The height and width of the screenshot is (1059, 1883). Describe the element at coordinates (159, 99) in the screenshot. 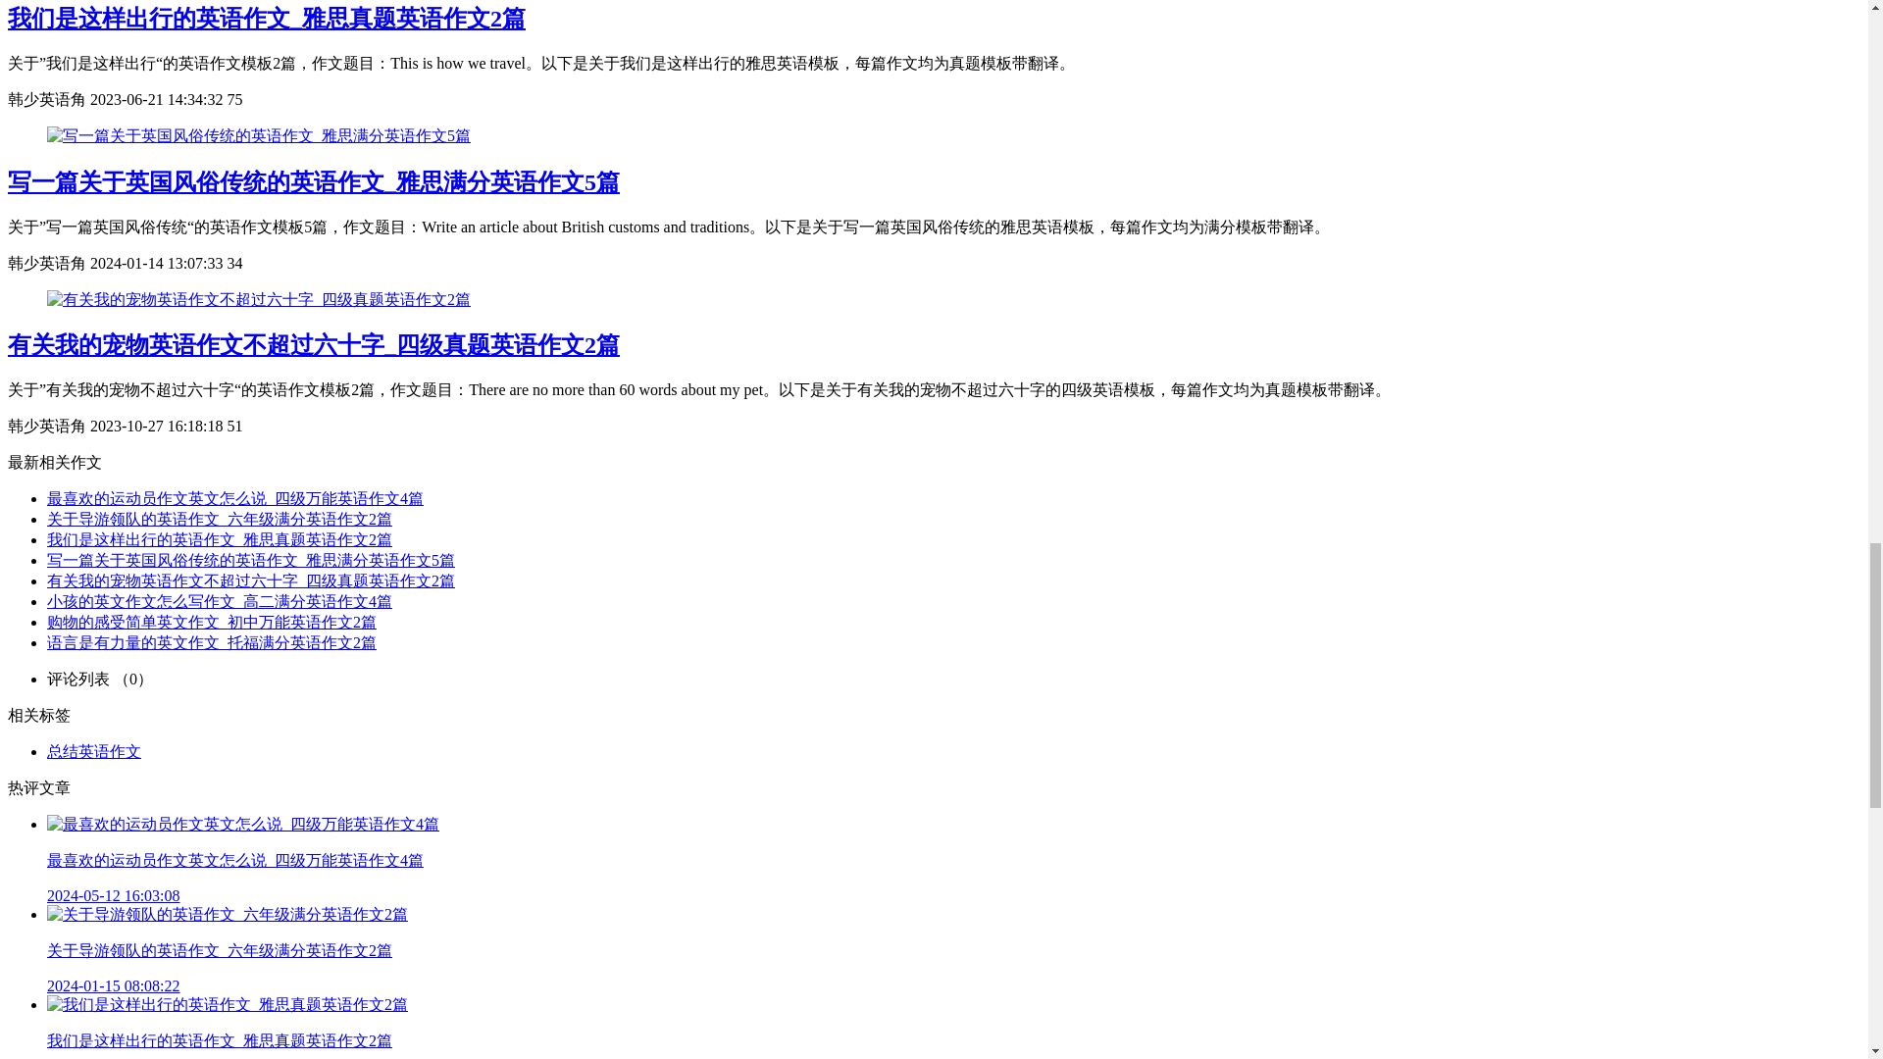

I see `2023-06-21 14:34:32` at that location.